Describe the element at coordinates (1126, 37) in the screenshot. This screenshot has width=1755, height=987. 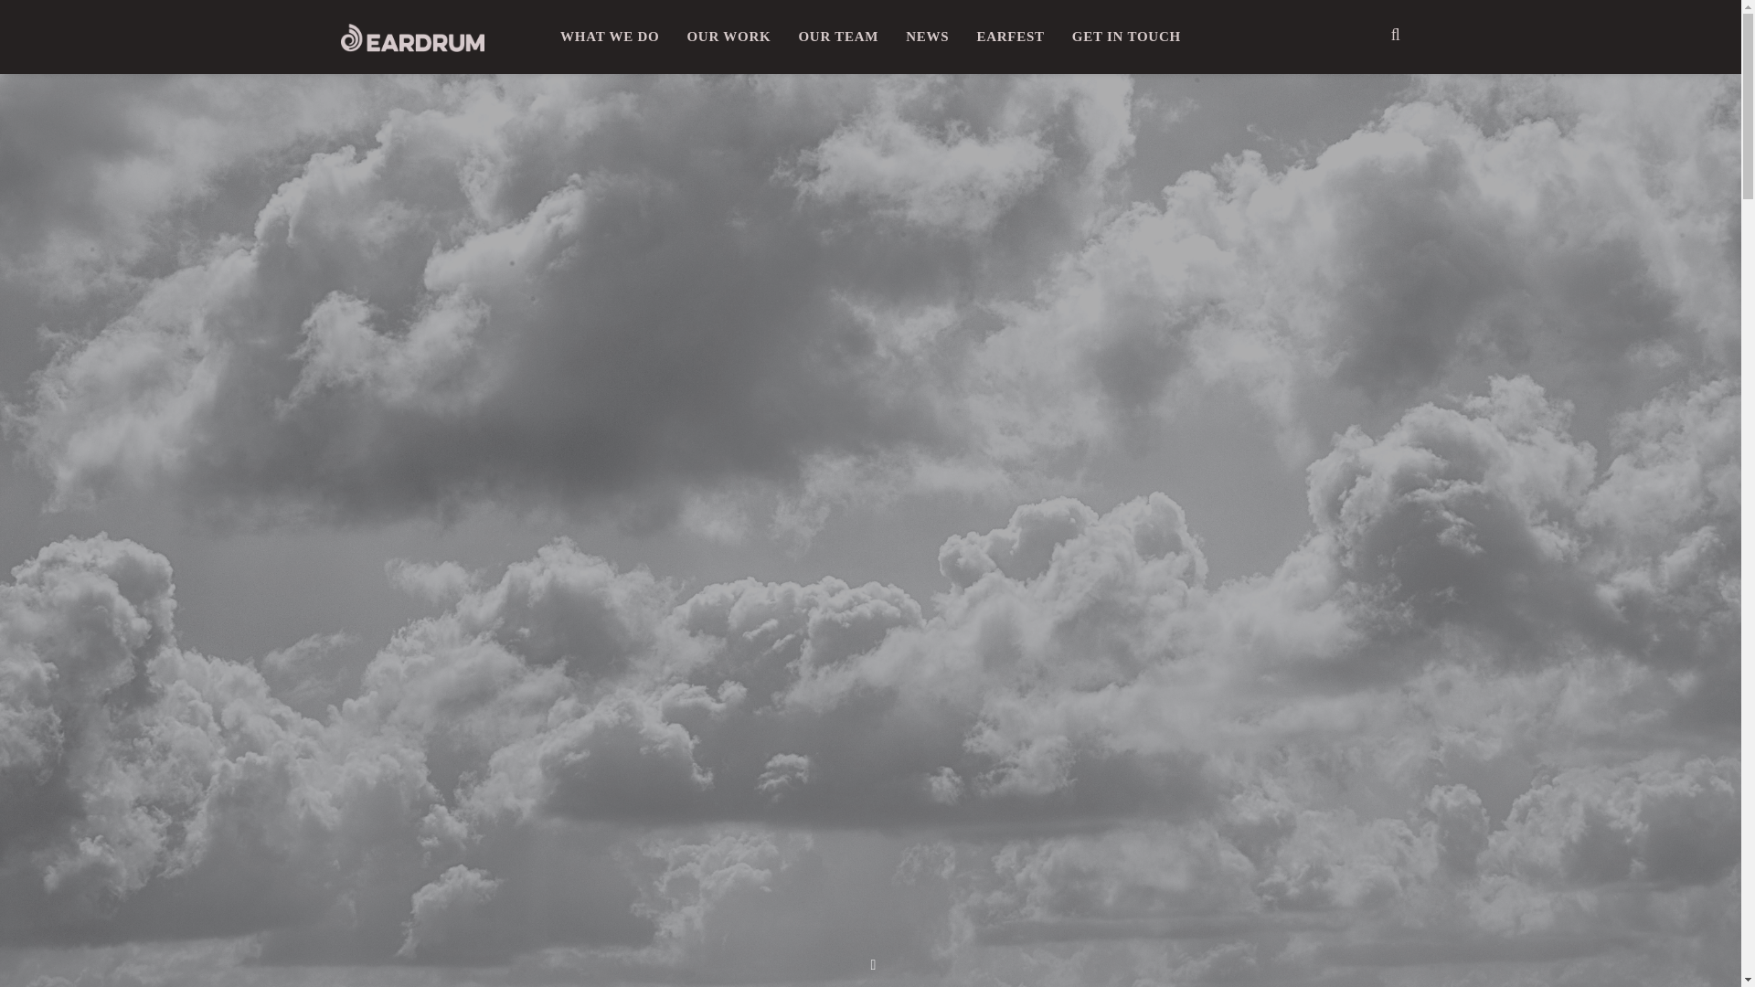
I see `GET IN TOUCH` at that location.